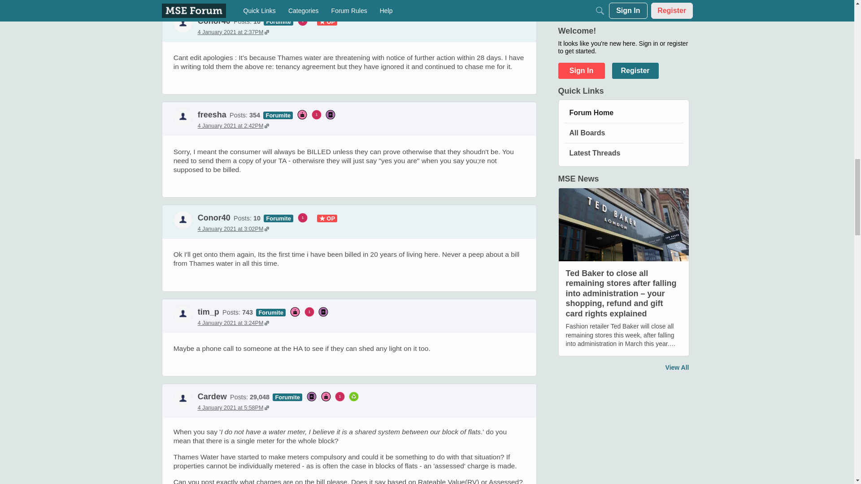 The height and width of the screenshot is (484, 861). Describe the element at coordinates (233, 229) in the screenshot. I see `4 January 2021 at 3:02PM` at that location.